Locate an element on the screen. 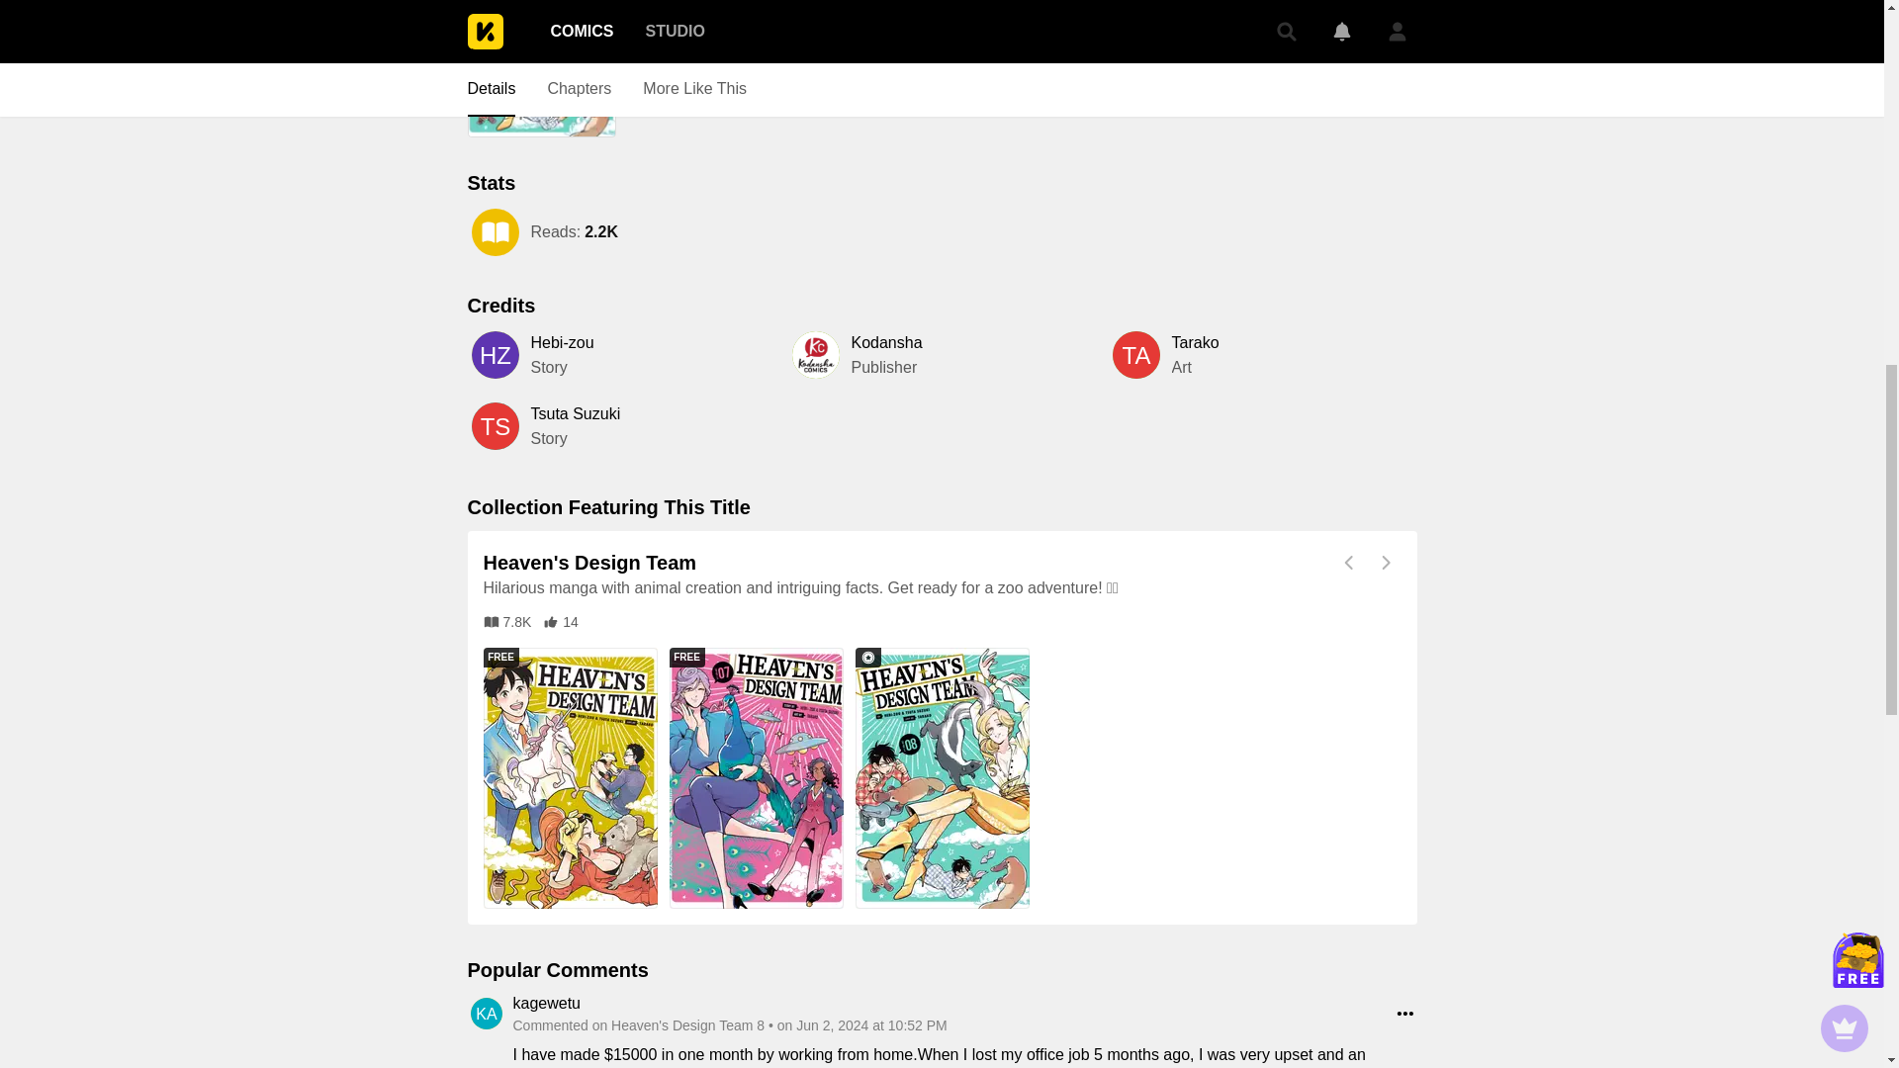  Hebi-zou is located at coordinates (561, 341).